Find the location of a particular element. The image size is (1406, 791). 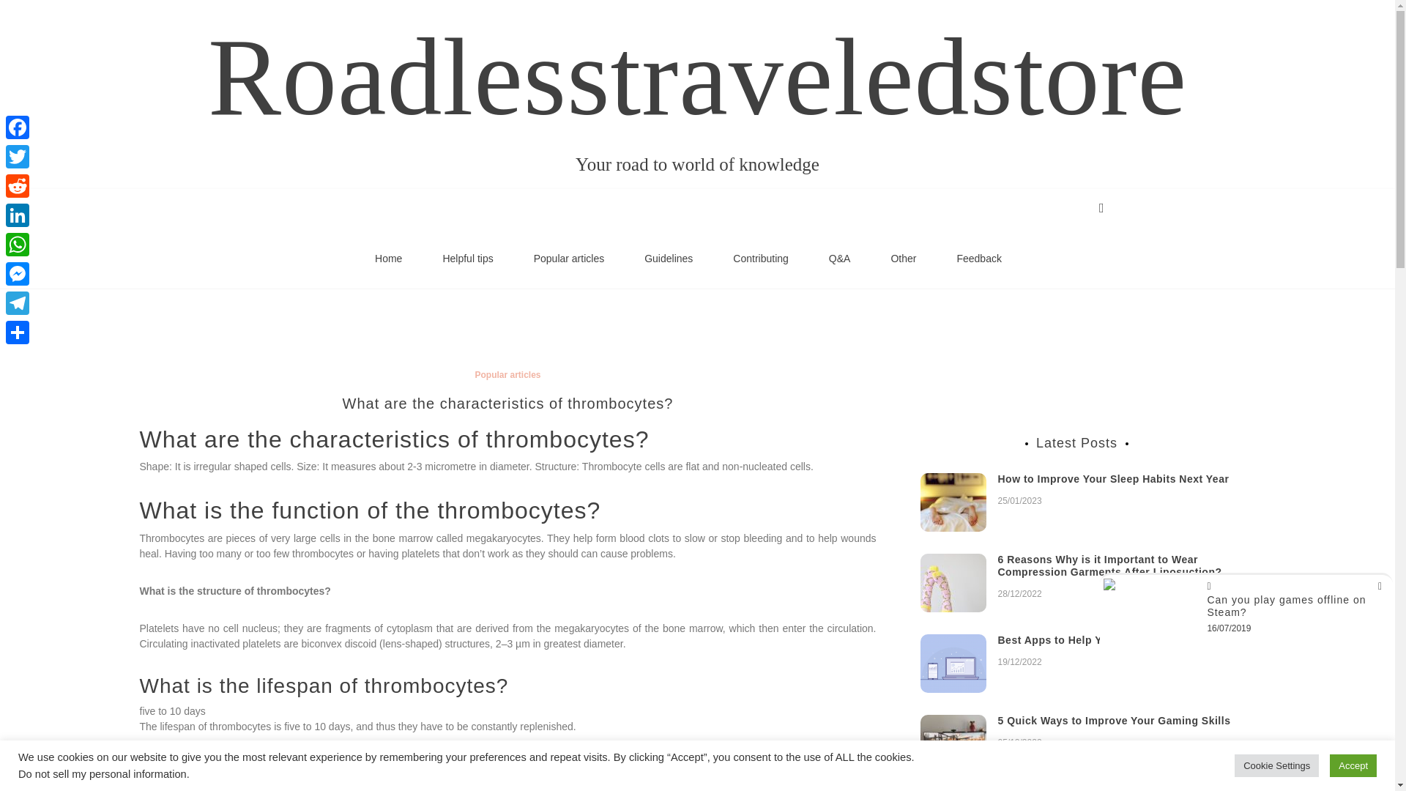

Popular articles is located at coordinates (569, 259).